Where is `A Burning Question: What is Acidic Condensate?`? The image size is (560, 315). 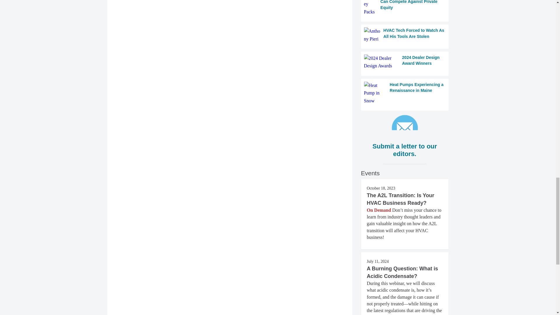 A Burning Question: What is Acidic Condensate? is located at coordinates (402, 272).